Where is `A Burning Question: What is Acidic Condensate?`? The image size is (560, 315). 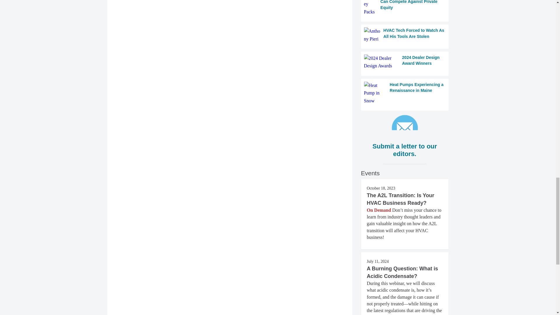 A Burning Question: What is Acidic Condensate? is located at coordinates (402, 272).